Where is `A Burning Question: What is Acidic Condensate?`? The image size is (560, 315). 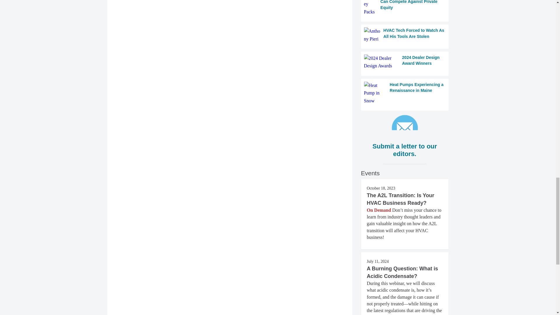 A Burning Question: What is Acidic Condensate? is located at coordinates (402, 272).